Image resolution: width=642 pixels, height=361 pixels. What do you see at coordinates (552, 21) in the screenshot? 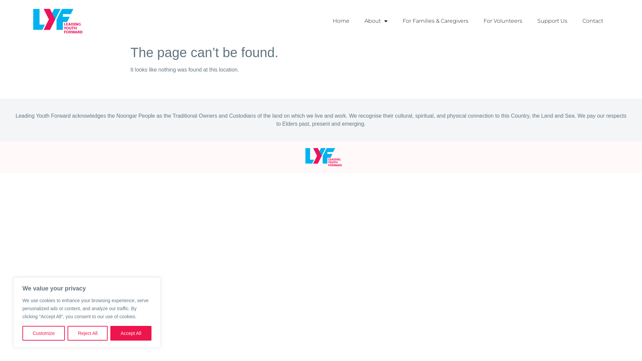
I see `Support Us` at bounding box center [552, 21].